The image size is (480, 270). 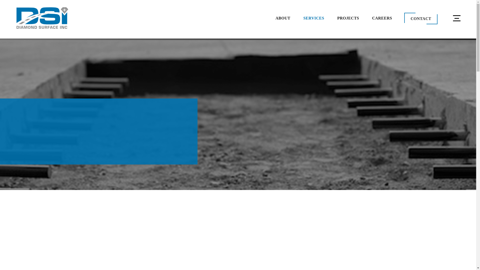 What do you see at coordinates (42, 18) in the screenshot?
I see `Diamond Surface Inc` at bounding box center [42, 18].